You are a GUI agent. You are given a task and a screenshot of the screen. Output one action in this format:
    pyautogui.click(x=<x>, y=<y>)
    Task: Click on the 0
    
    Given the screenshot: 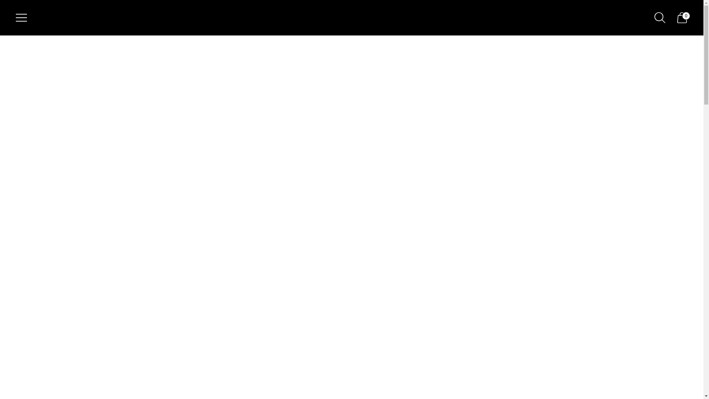 What is the action you would take?
    pyautogui.click(x=682, y=18)
    